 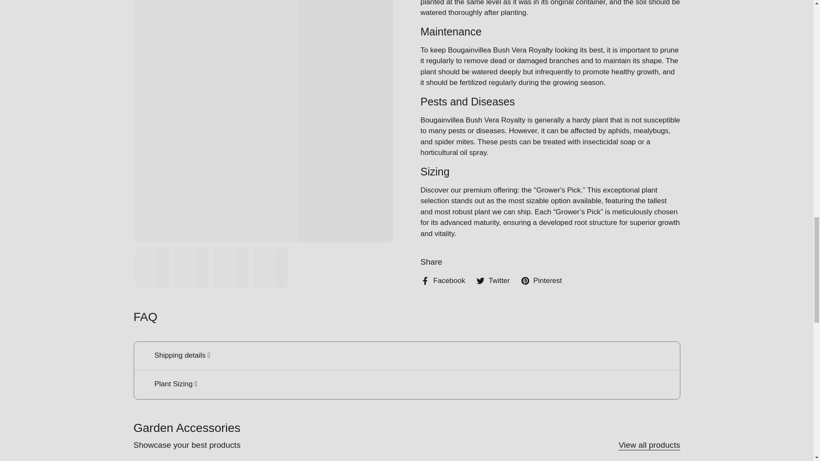 I want to click on Share on twitter, so click(x=493, y=280).